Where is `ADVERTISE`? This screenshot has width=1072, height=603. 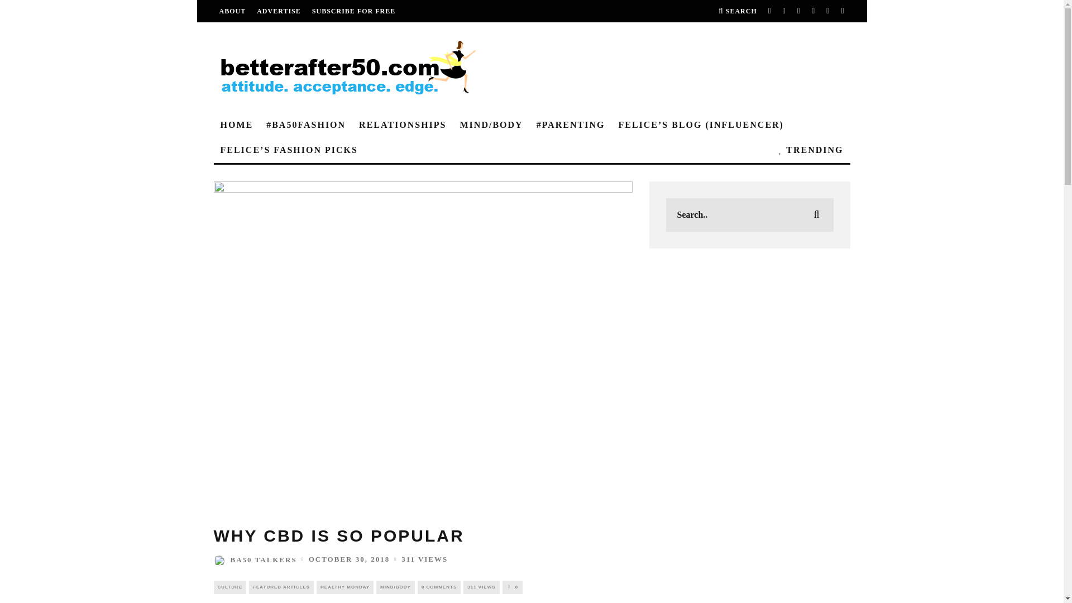 ADVERTISE is located at coordinates (279, 11).